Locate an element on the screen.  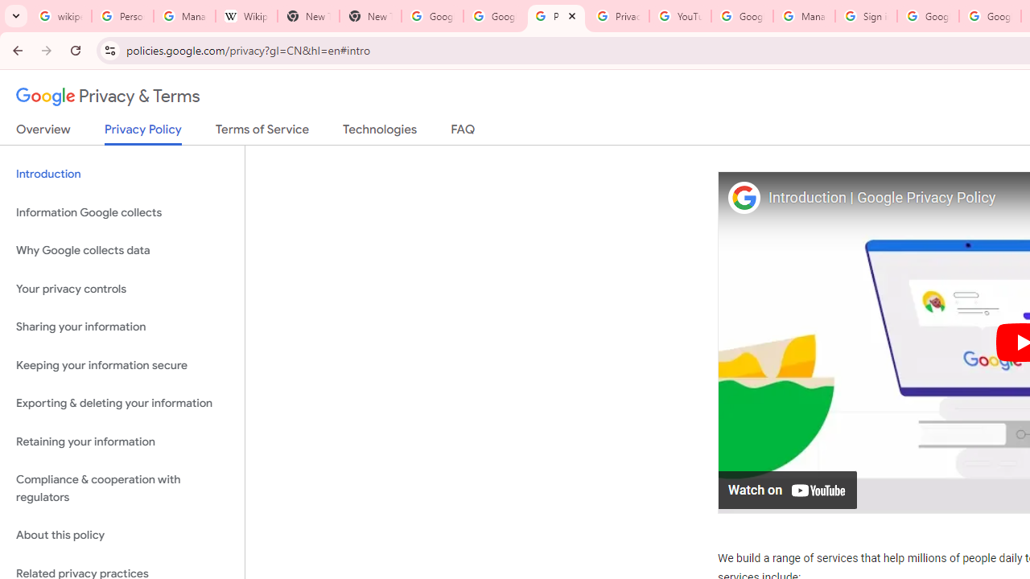
About this policy is located at coordinates (122, 536).